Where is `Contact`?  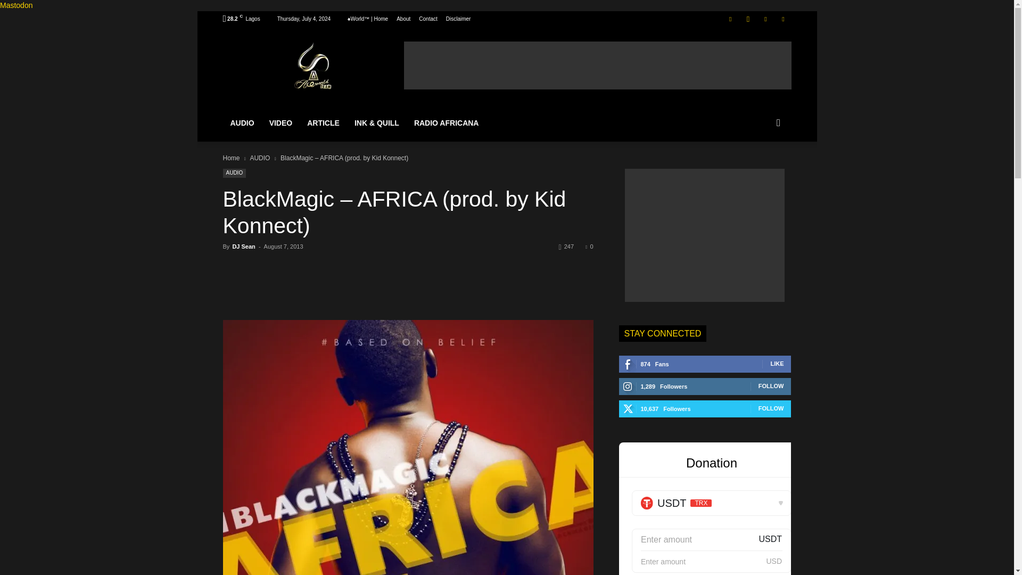 Contact is located at coordinates (428, 19).